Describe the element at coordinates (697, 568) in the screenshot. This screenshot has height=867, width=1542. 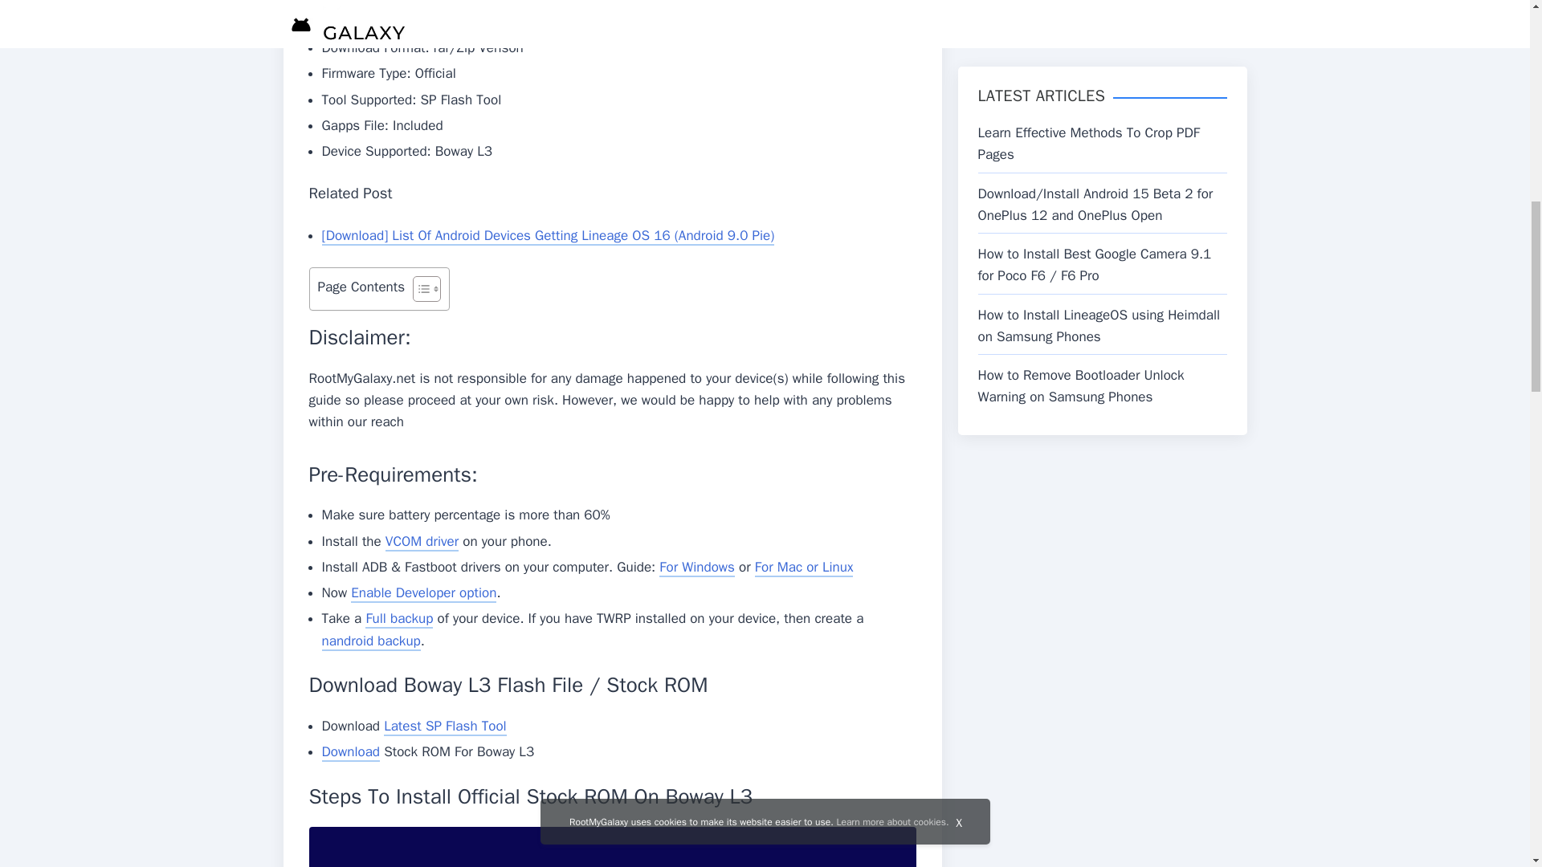
I see `For Windows` at that location.